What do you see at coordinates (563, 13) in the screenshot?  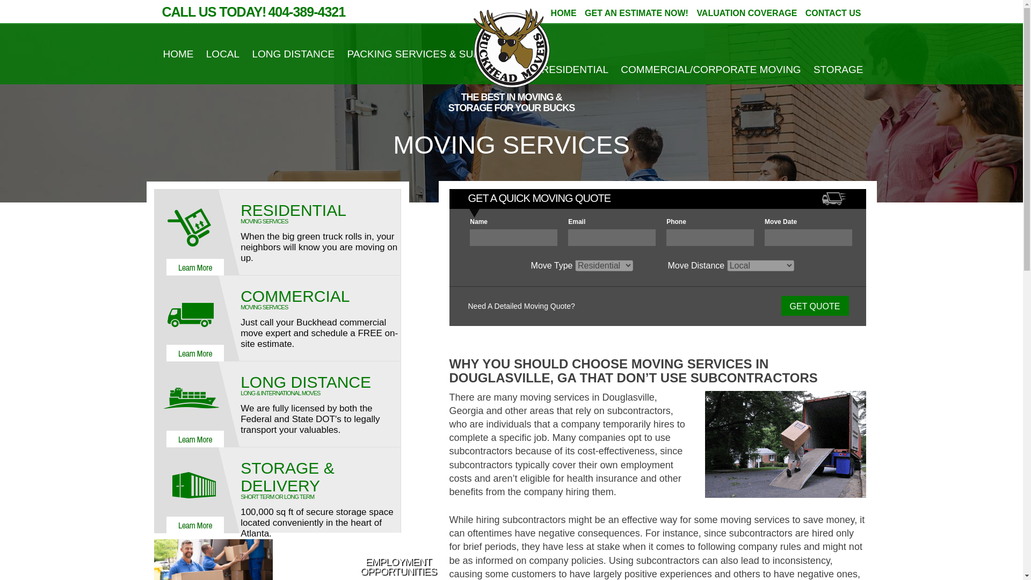 I see `HOME` at bounding box center [563, 13].